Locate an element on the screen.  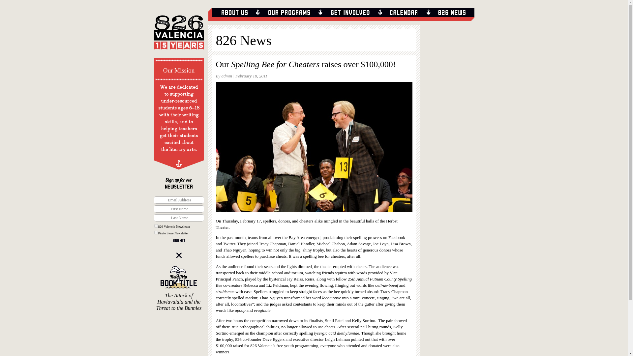
Get Involved is located at coordinates (350, 13).